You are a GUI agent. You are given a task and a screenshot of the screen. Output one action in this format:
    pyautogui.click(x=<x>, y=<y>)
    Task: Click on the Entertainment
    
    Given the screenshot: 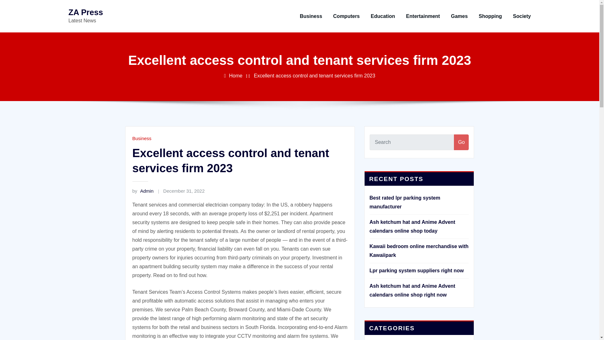 What is the action you would take?
    pyautogui.click(x=423, y=16)
    